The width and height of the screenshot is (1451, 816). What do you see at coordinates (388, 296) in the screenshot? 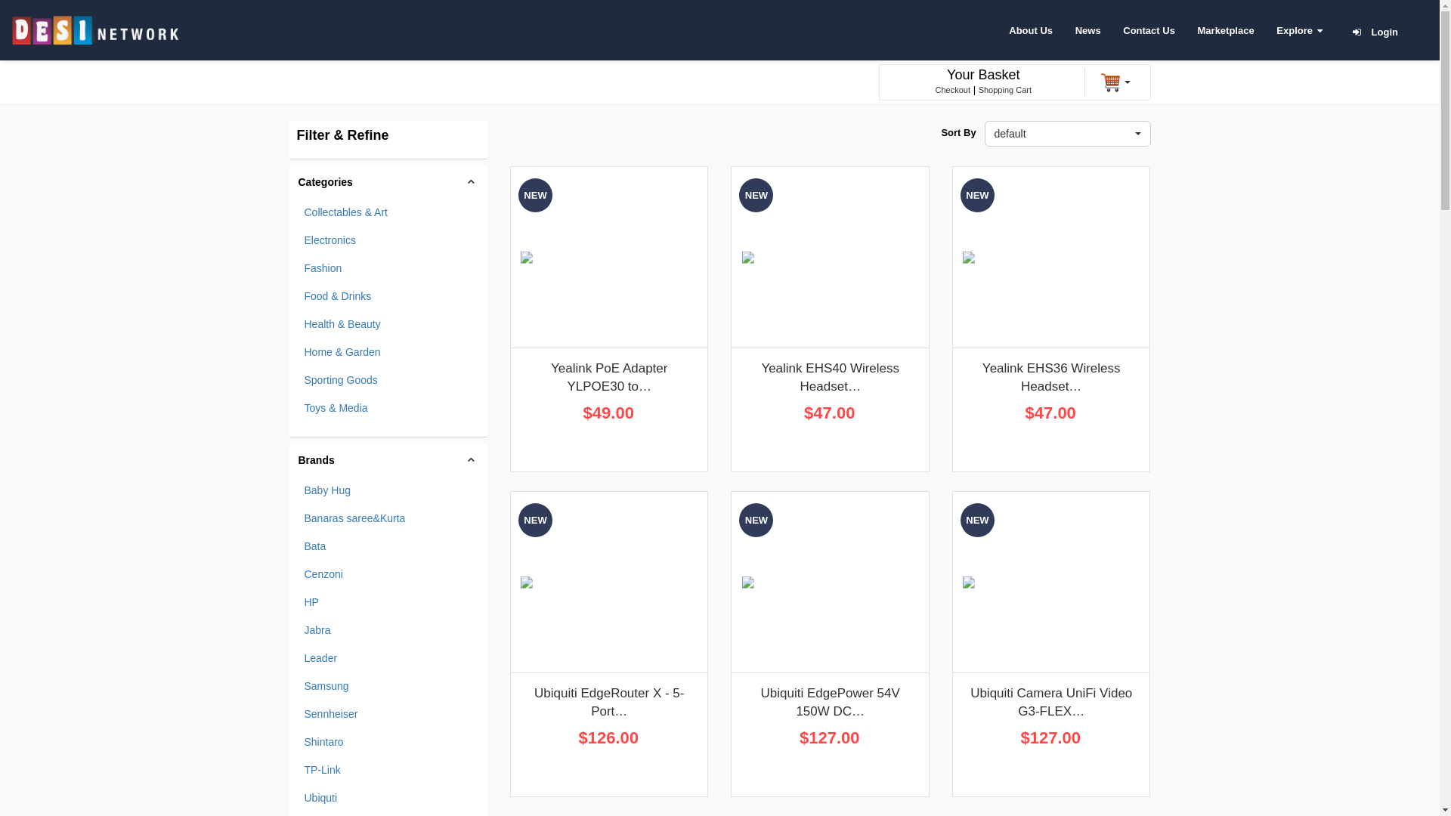
I see `Food & Drinks` at bounding box center [388, 296].